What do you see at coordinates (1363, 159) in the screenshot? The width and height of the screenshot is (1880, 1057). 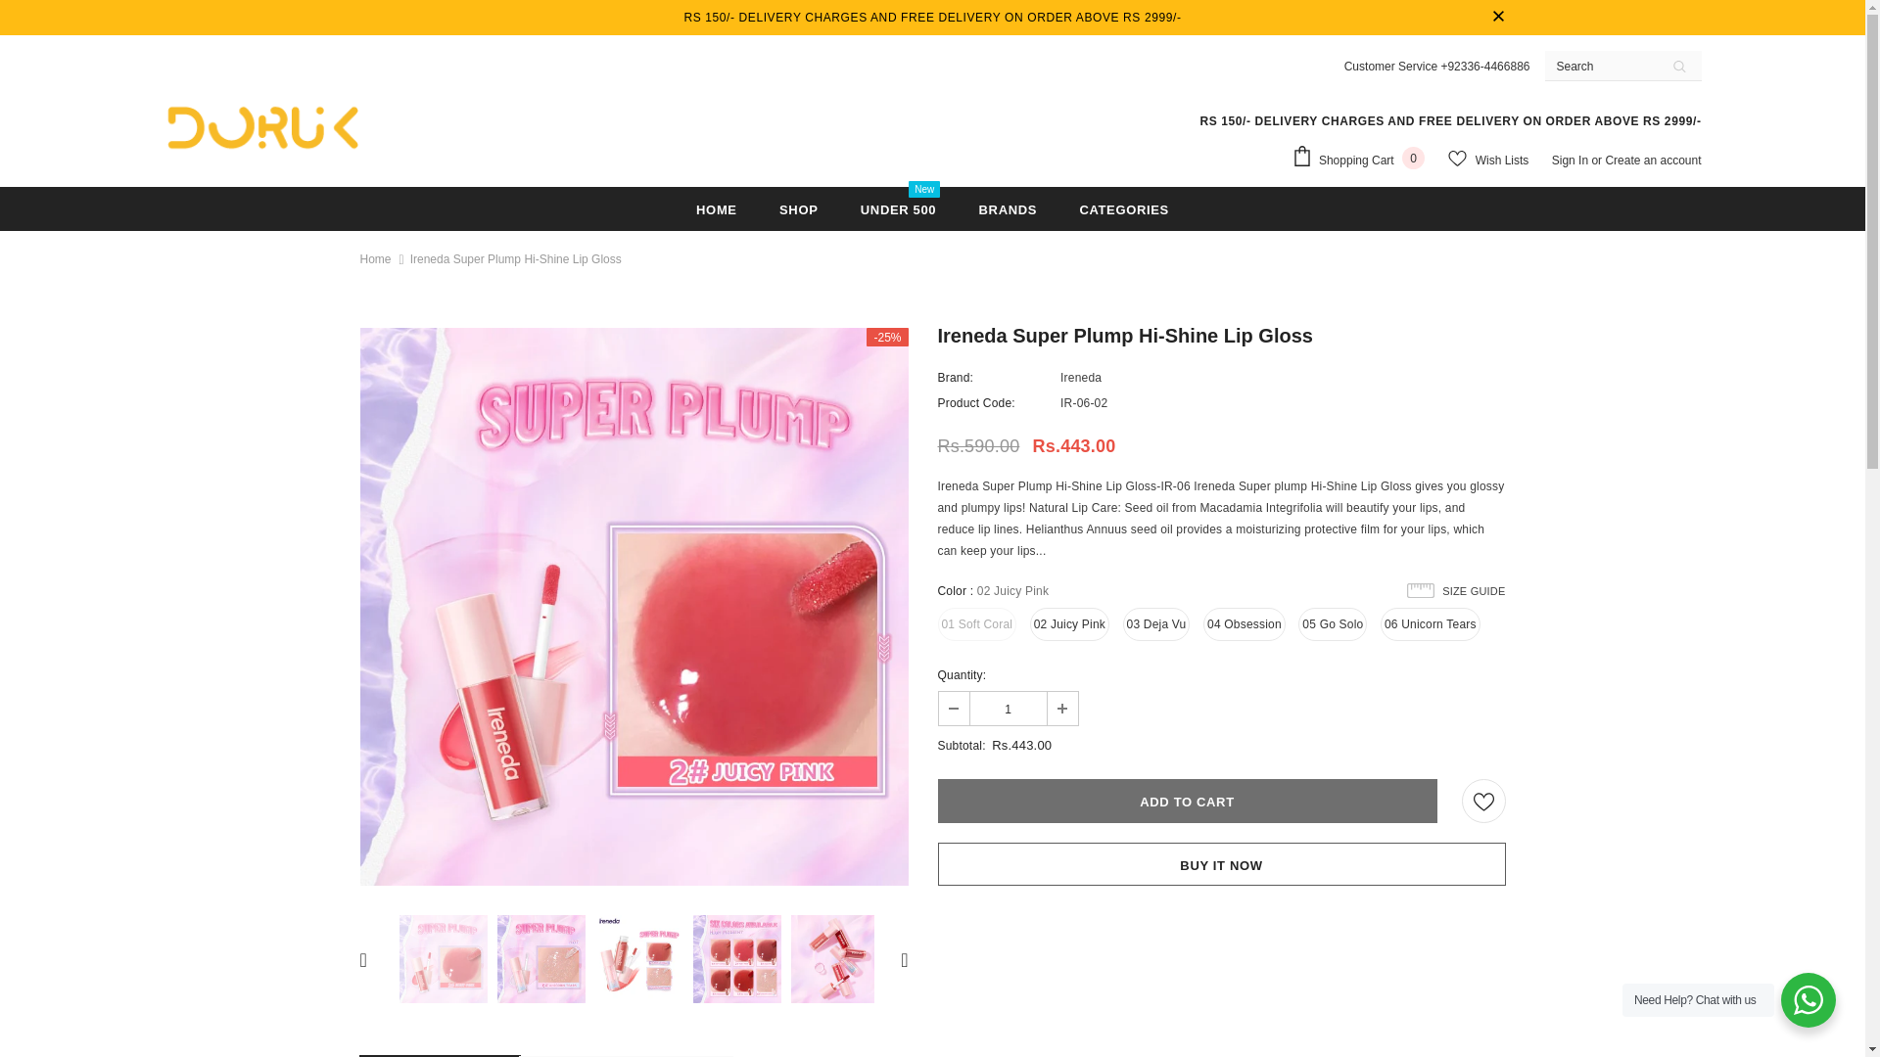 I see `Shopping Cart 0` at bounding box center [1363, 159].